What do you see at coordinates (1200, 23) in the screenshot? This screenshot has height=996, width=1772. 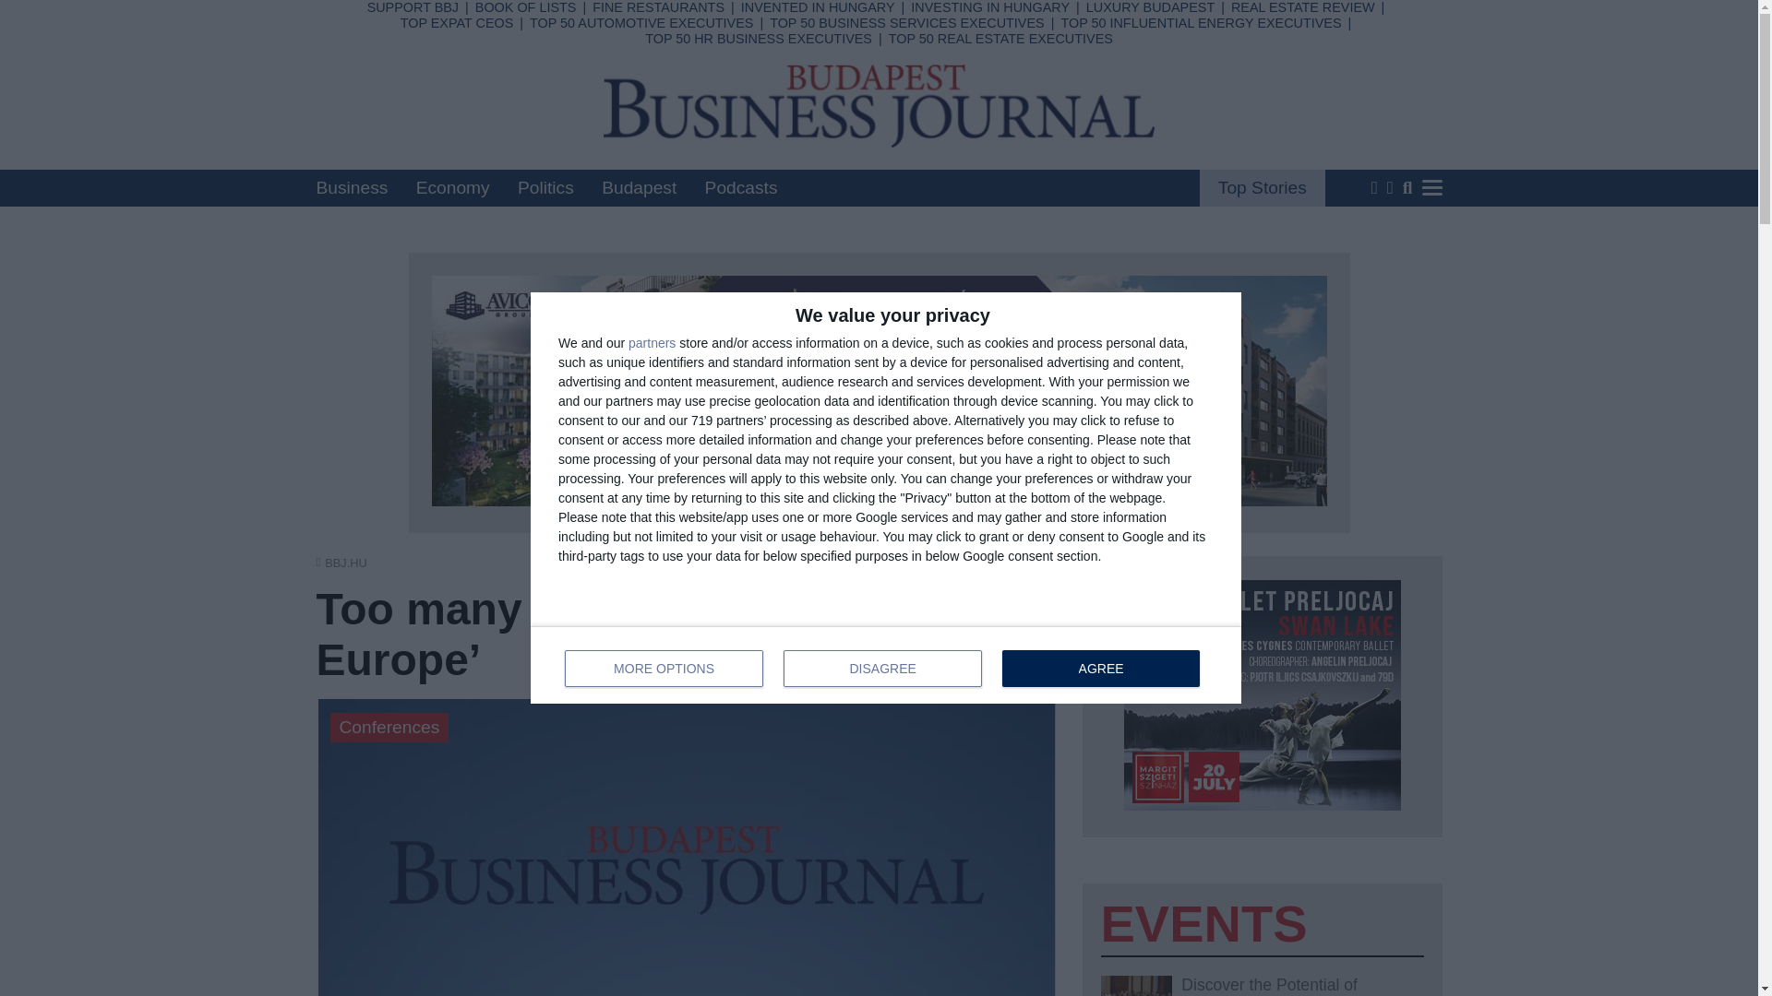 I see `TOP 50 INFLUENTIAL ENERGY EXECUTIVES` at bounding box center [1200, 23].